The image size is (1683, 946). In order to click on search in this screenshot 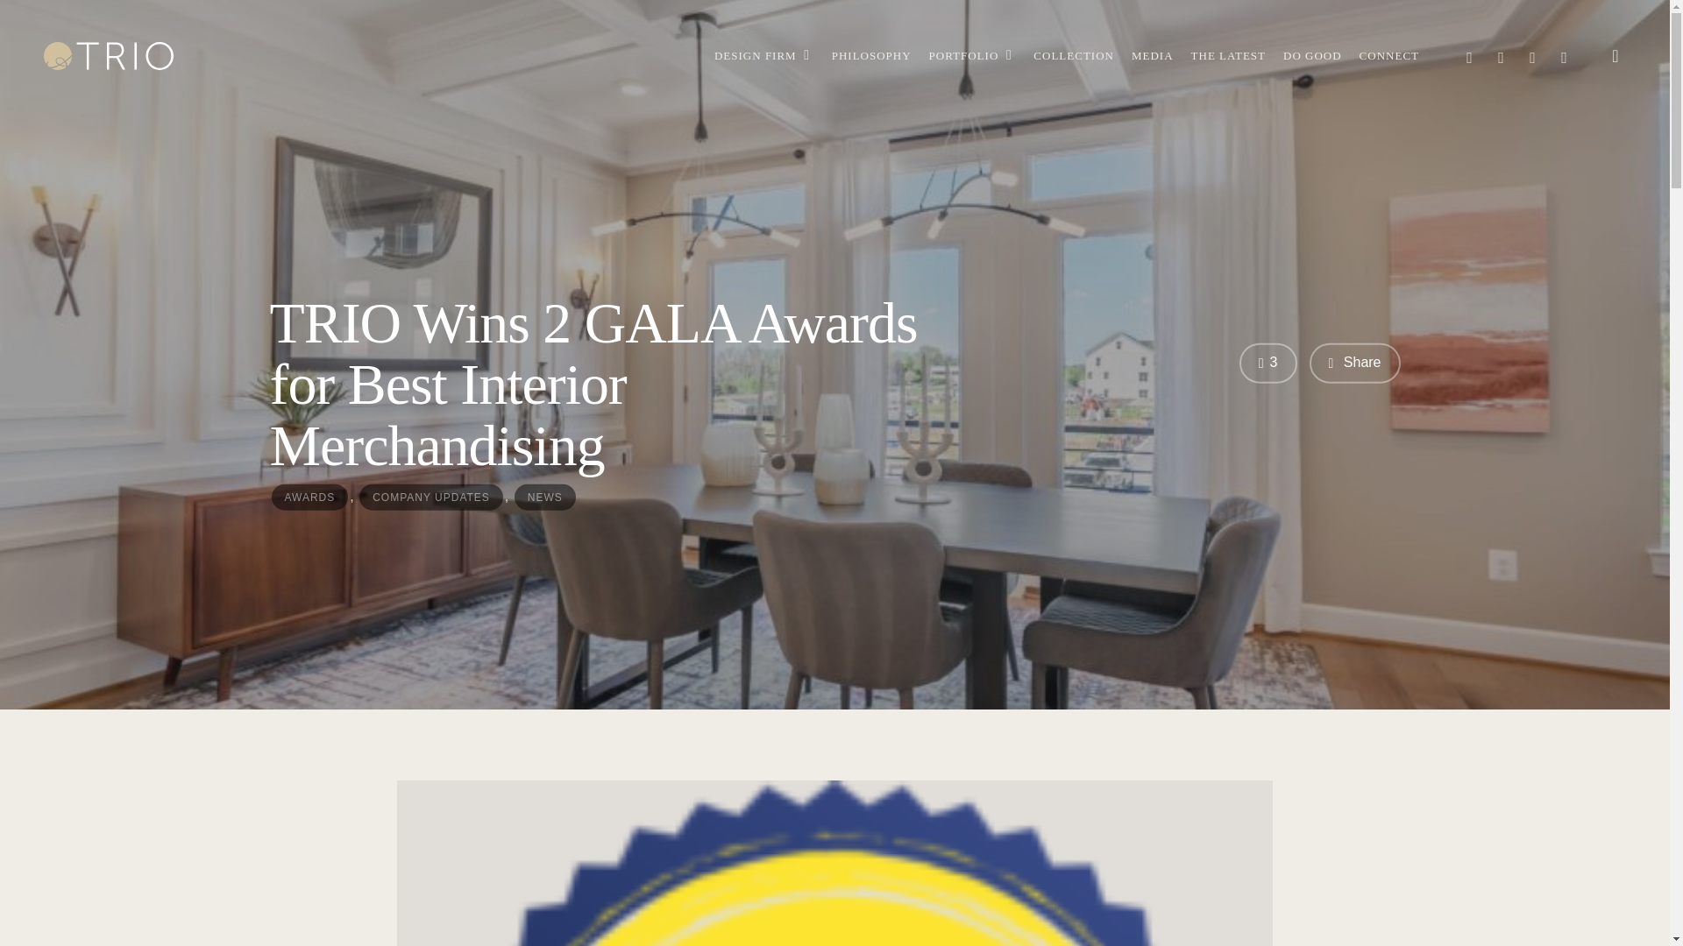, I will do `click(1615, 56)`.